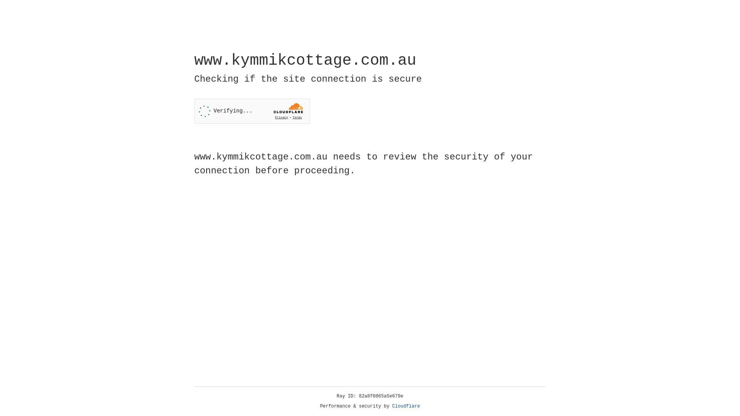 This screenshot has height=416, width=740. I want to click on Widget containing a Cloudflare security challenge, so click(252, 111).